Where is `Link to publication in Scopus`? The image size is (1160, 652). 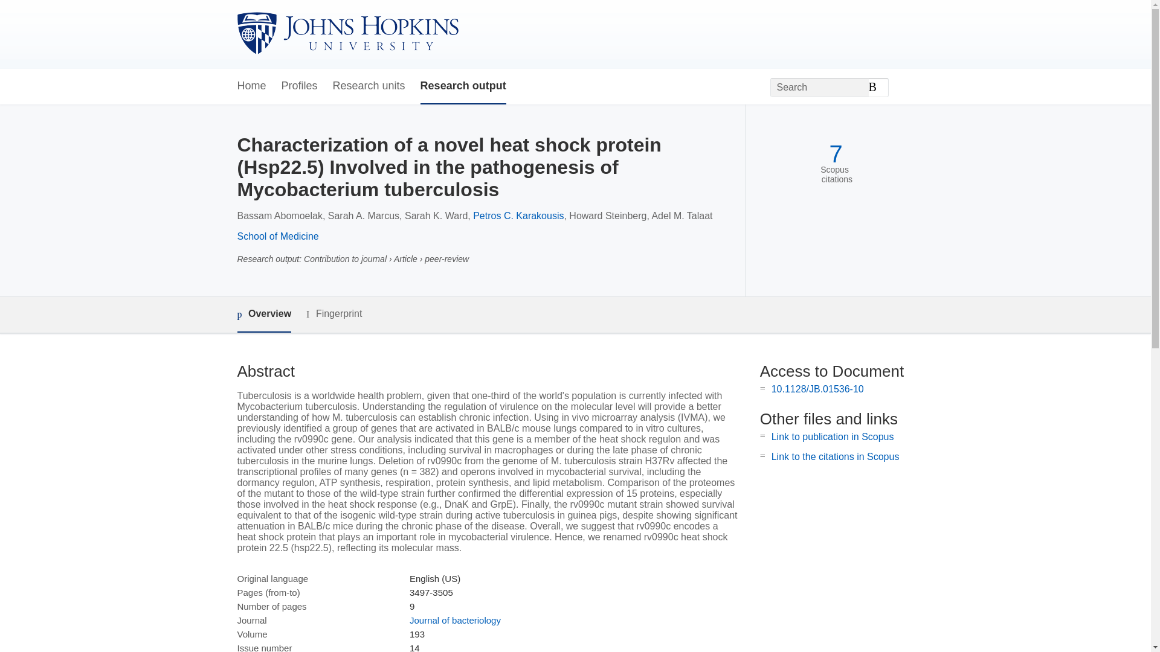 Link to publication in Scopus is located at coordinates (833, 436).